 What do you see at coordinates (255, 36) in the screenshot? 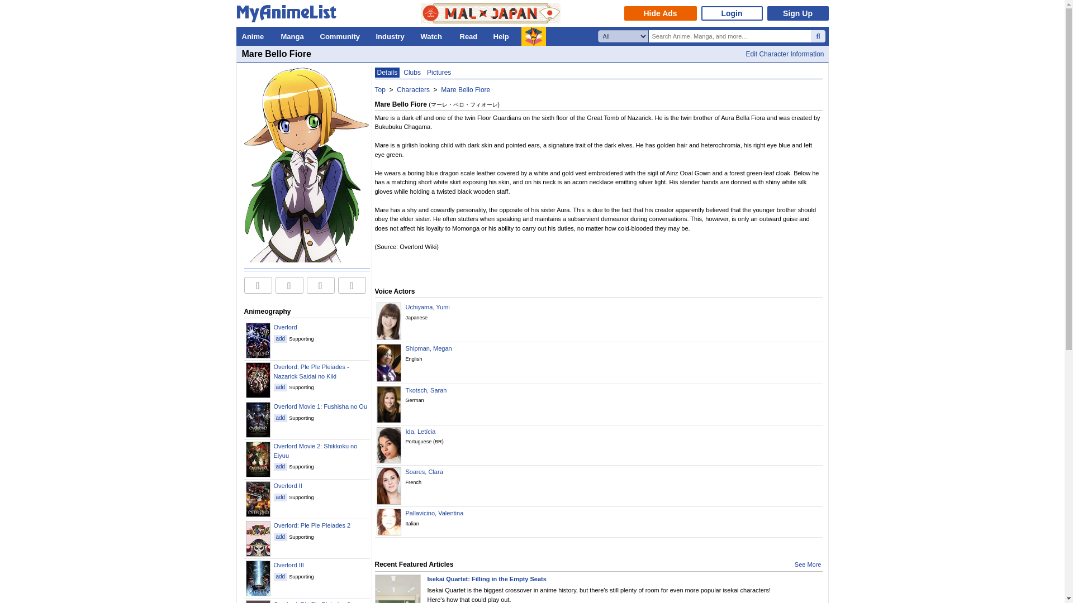
I see `Anime` at bounding box center [255, 36].